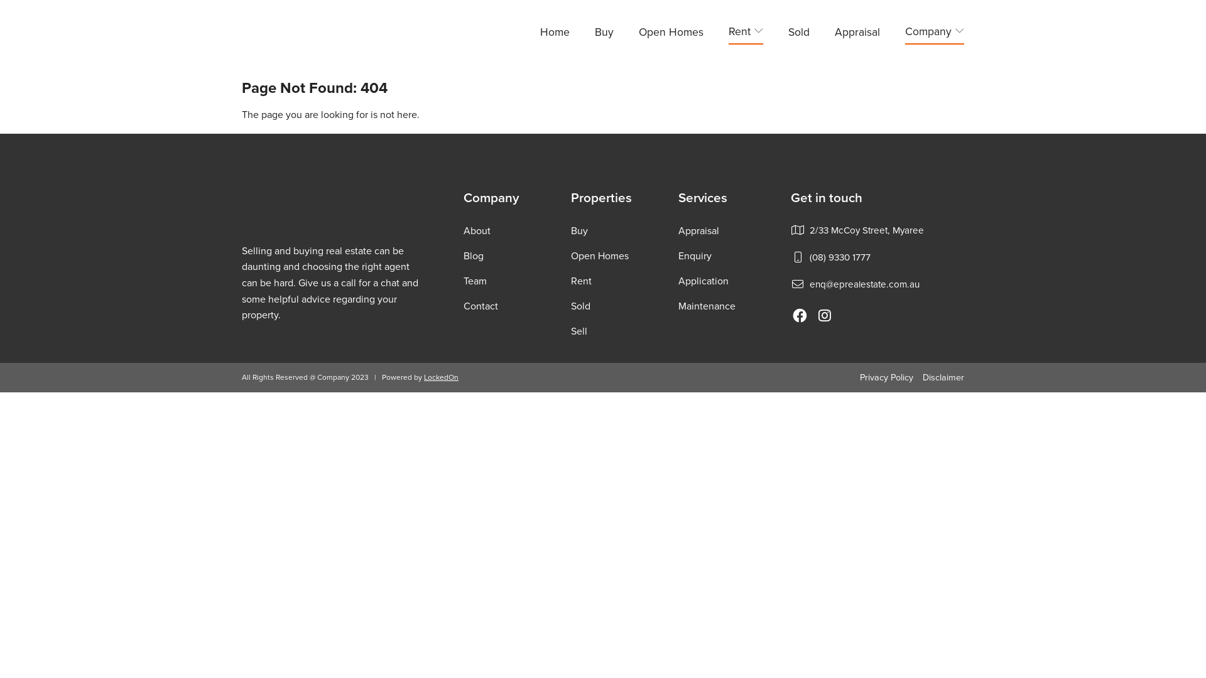 The image size is (1206, 678). I want to click on Team, so click(475, 281).